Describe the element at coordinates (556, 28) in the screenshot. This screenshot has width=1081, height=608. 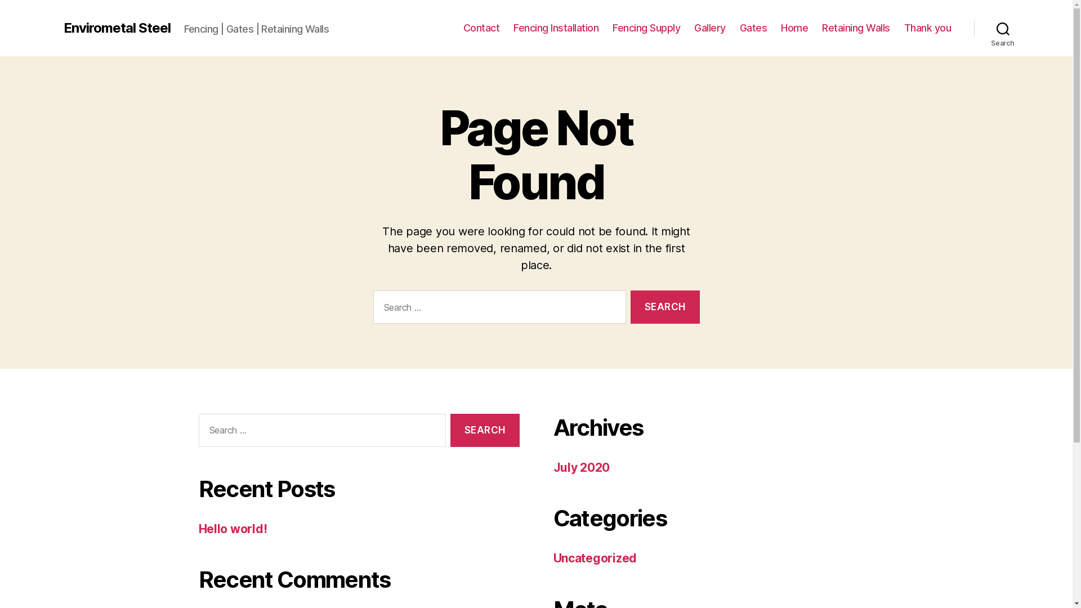
I see `Fencing Installation` at that location.